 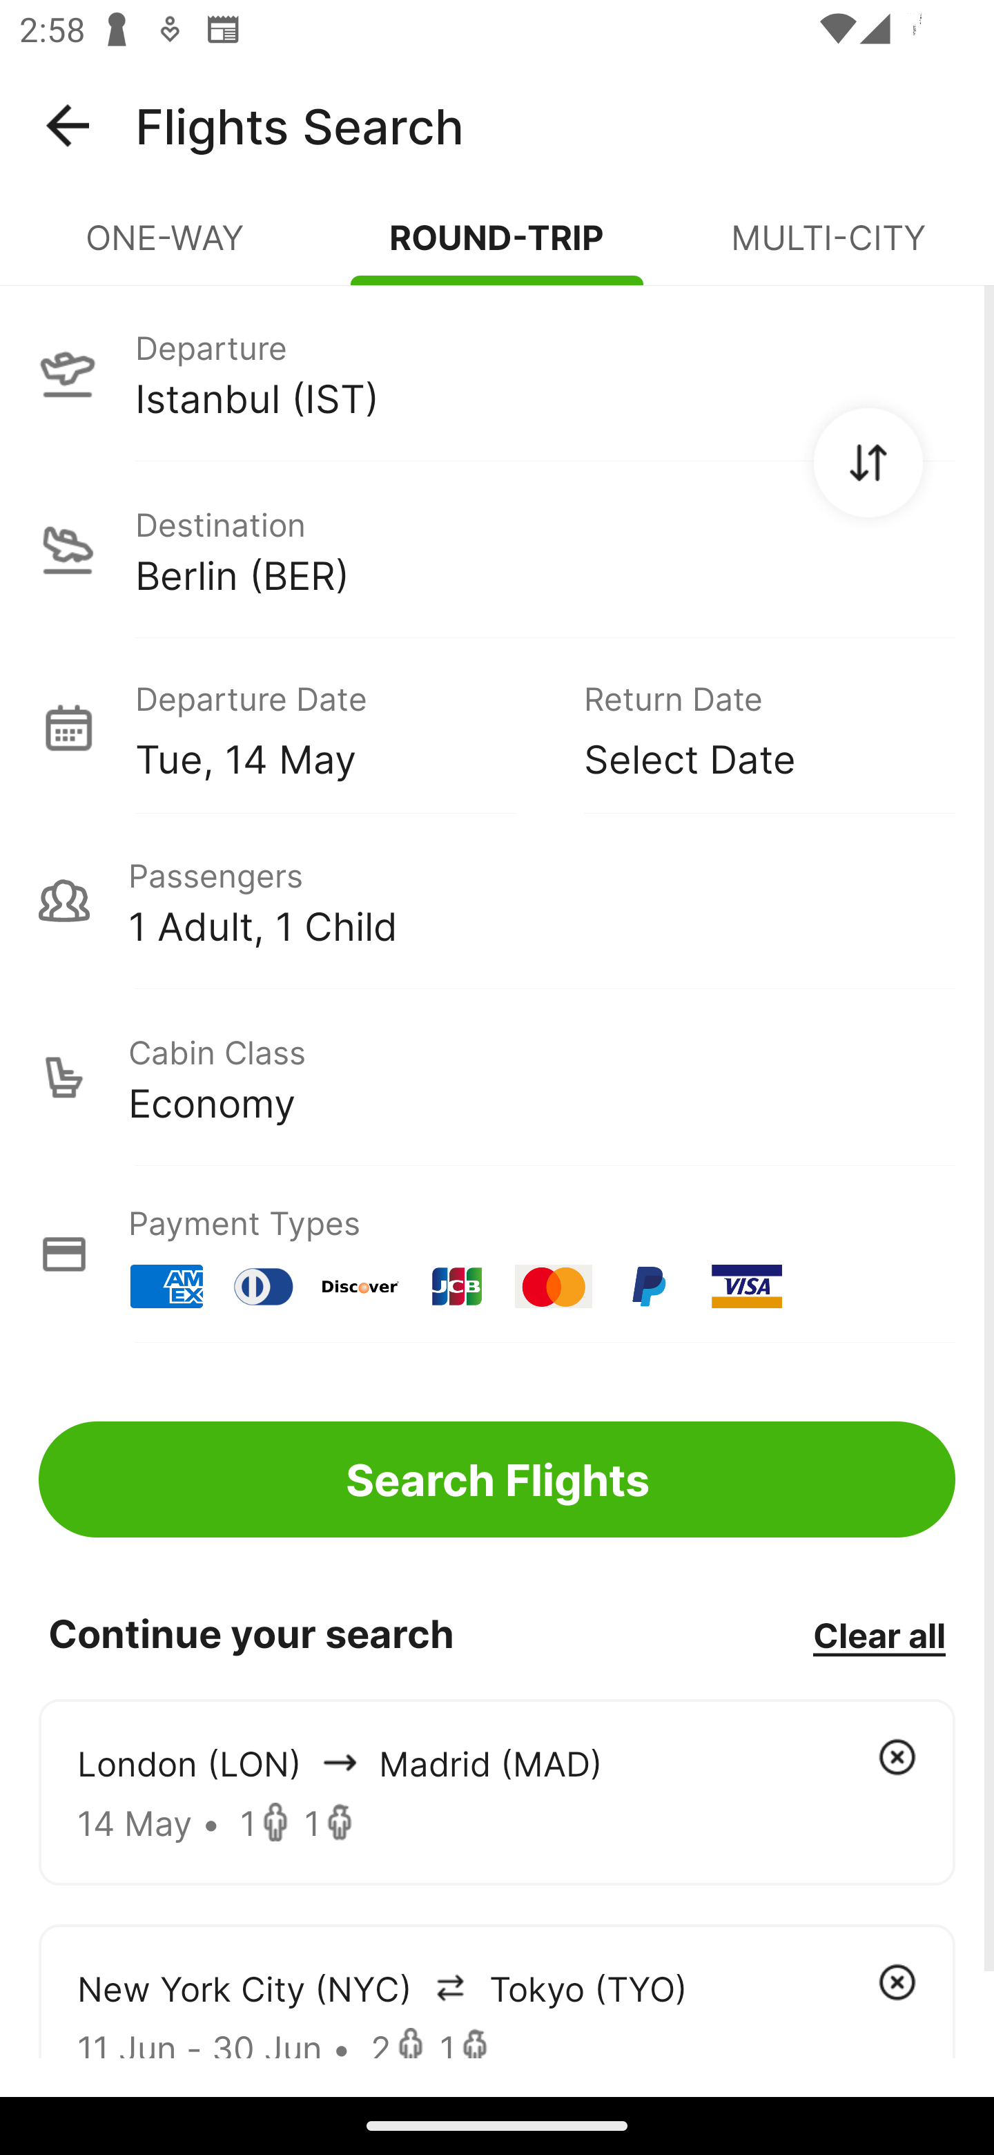 What do you see at coordinates (828, 249) in the screenshot?
I see `MULTI-CITY` at bounding box center [828, 249].